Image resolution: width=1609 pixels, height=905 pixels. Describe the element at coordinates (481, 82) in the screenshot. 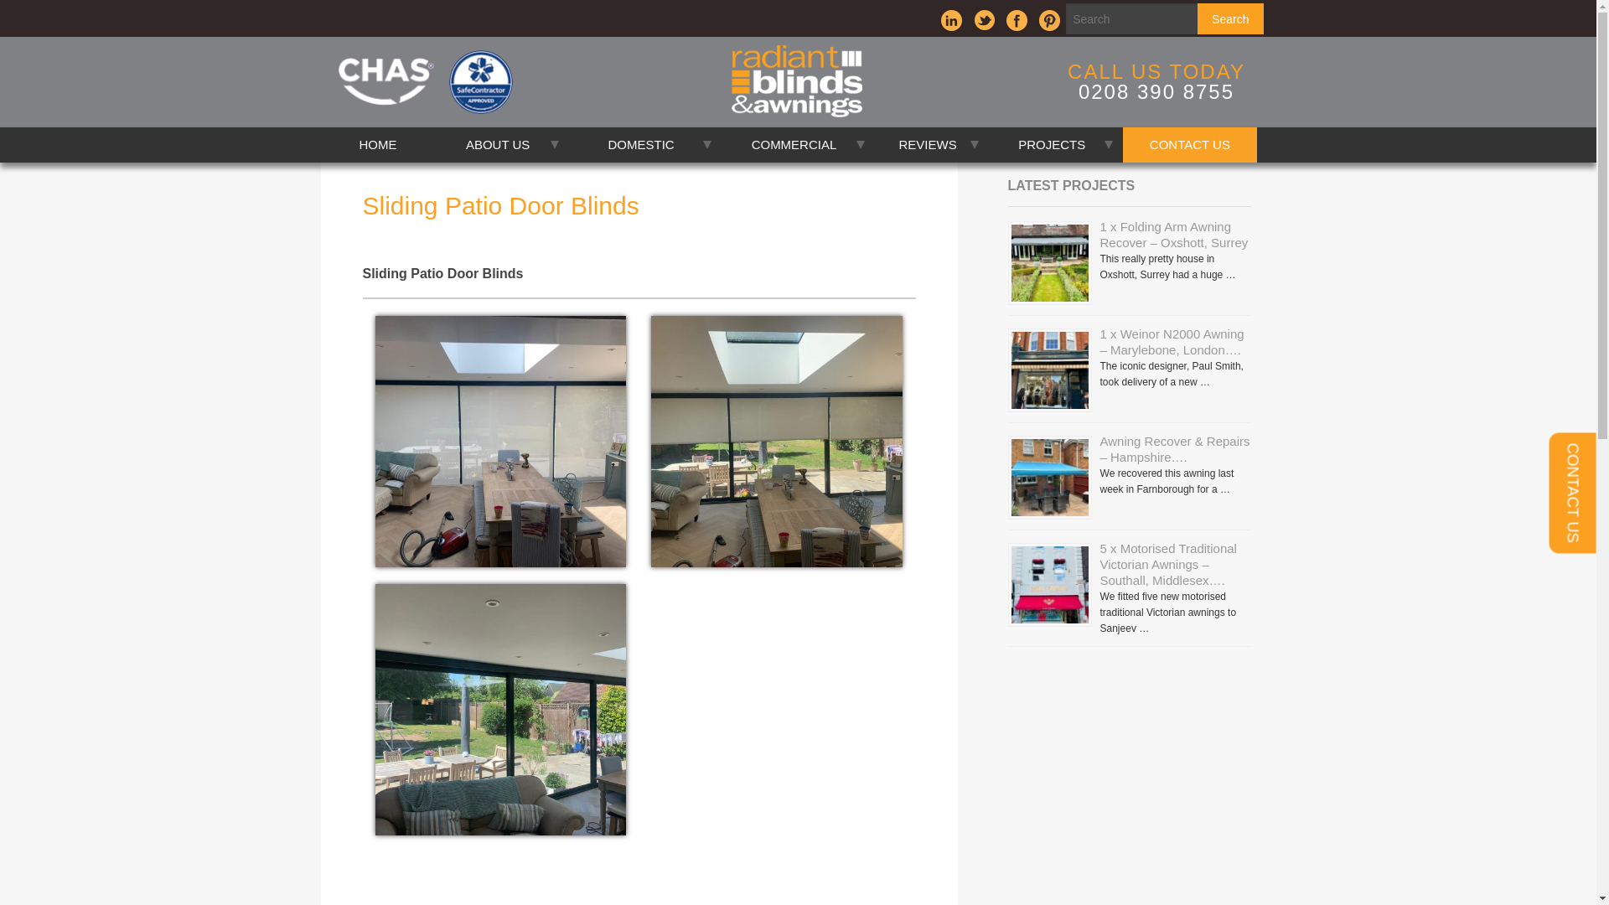

I see `Safe Contractor` at that location.